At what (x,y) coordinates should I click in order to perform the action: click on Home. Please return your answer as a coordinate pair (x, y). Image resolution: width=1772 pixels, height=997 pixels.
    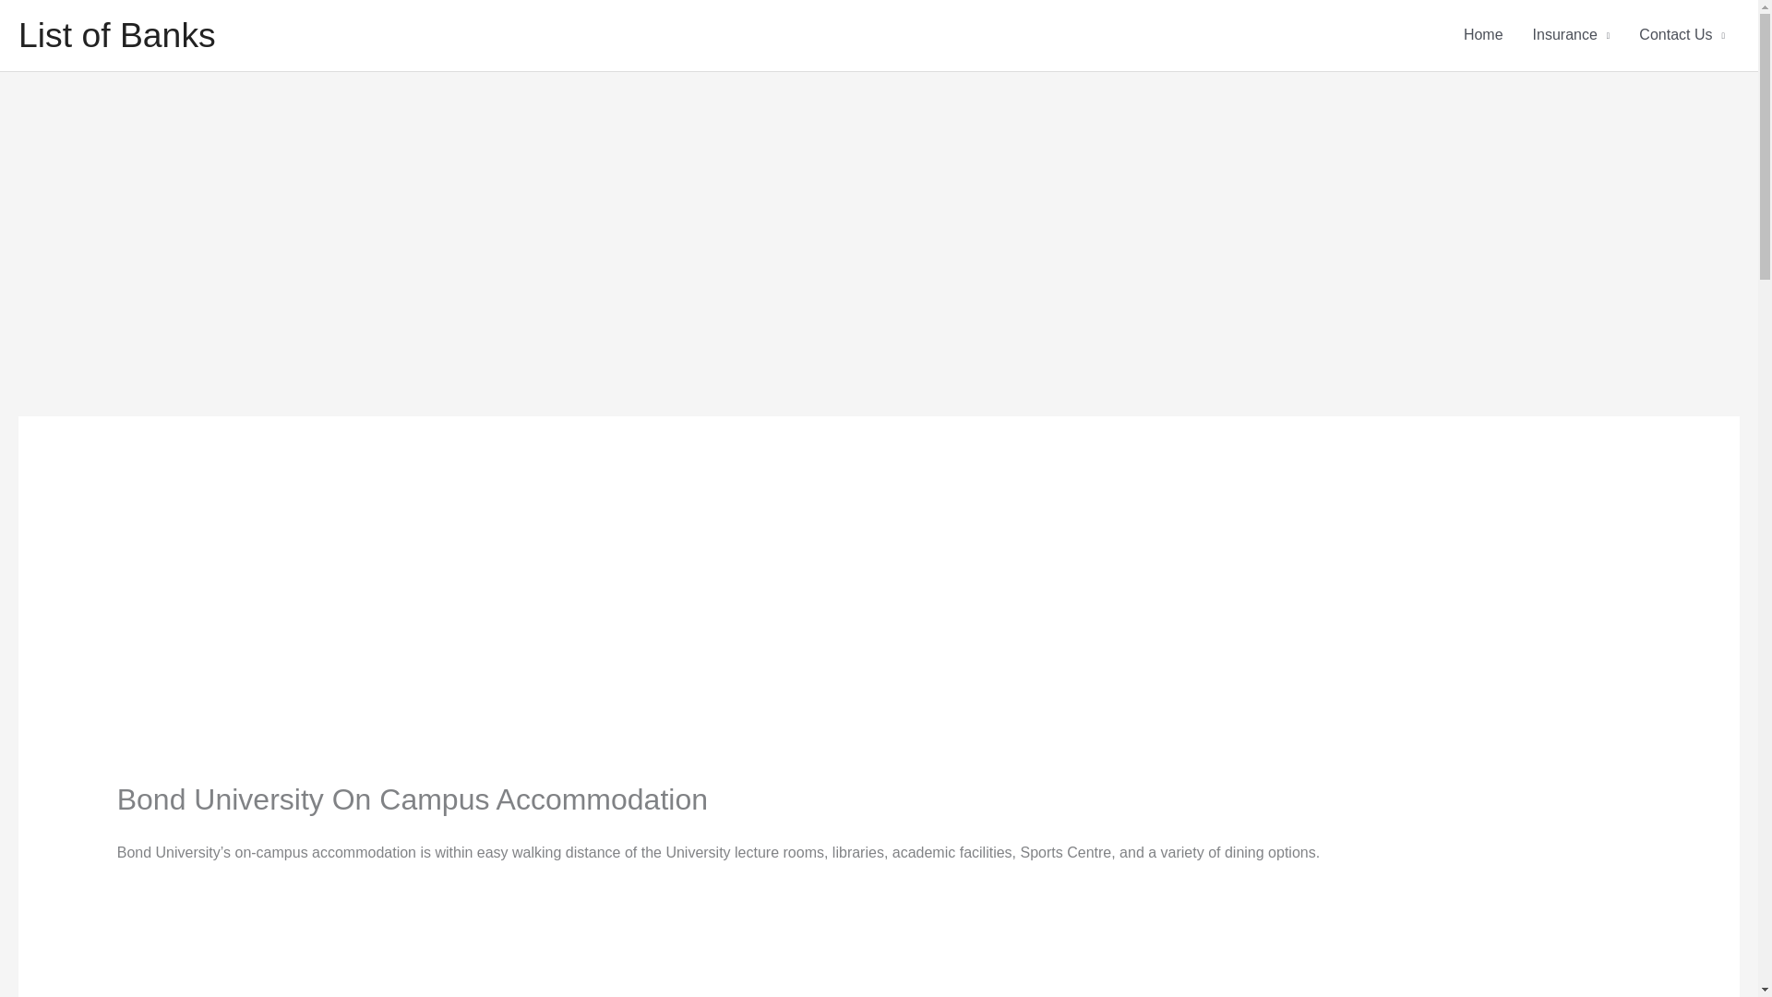
    Looking at the image, I should click on (1484, 35).